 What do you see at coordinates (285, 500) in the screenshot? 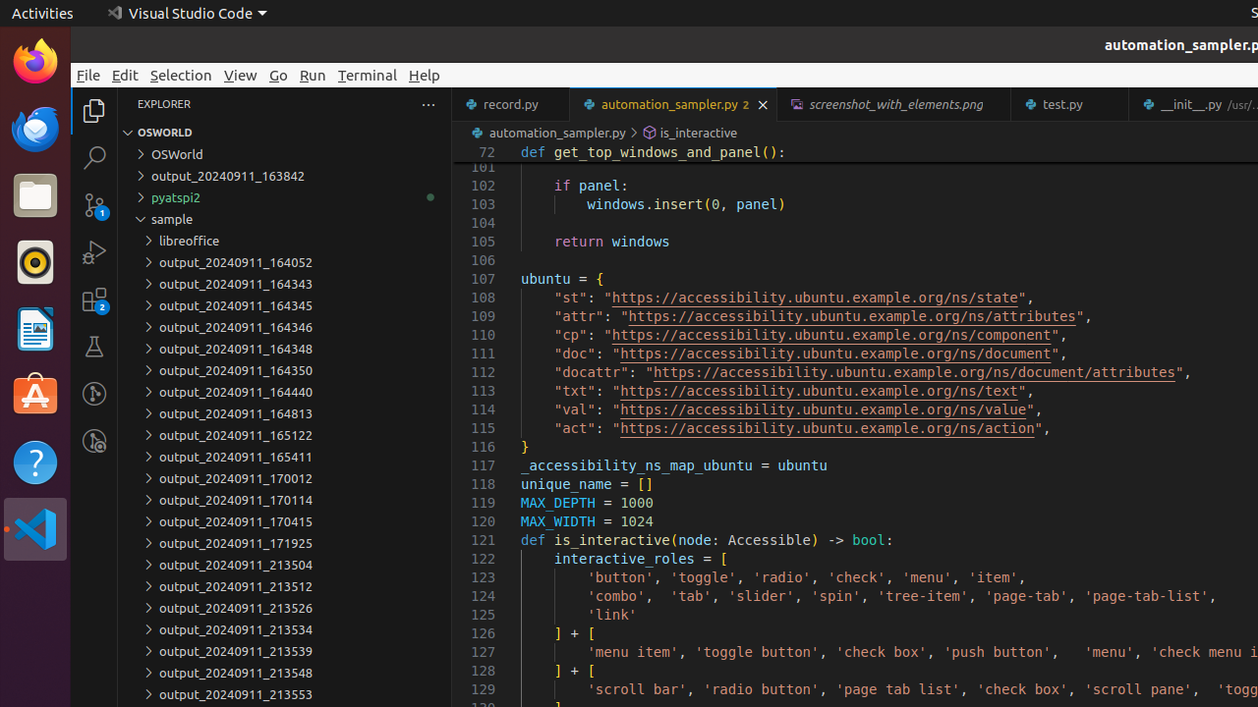
I see `output_20240911_170114` at bounding box center [285, 500].